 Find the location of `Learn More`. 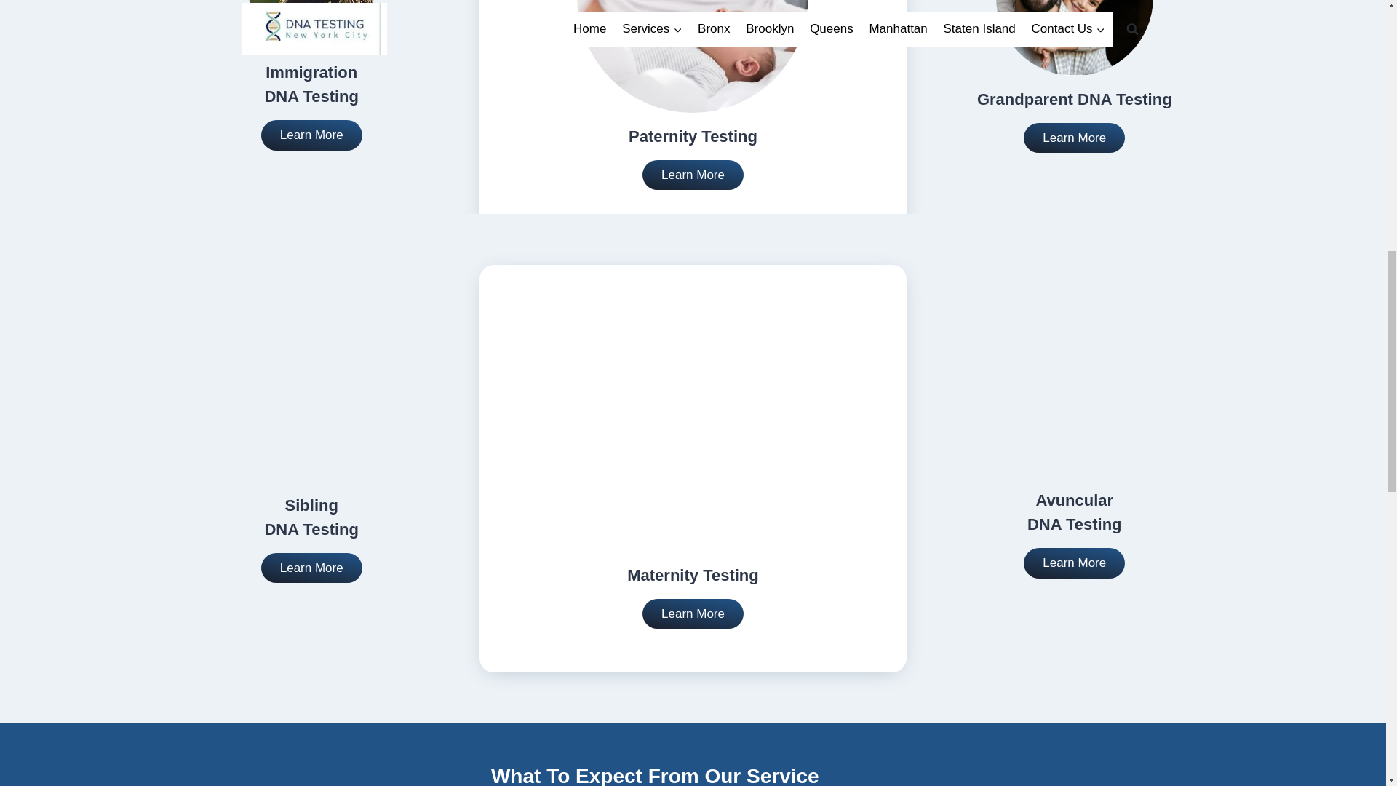

Learn More is located at coordinates (311, 135).